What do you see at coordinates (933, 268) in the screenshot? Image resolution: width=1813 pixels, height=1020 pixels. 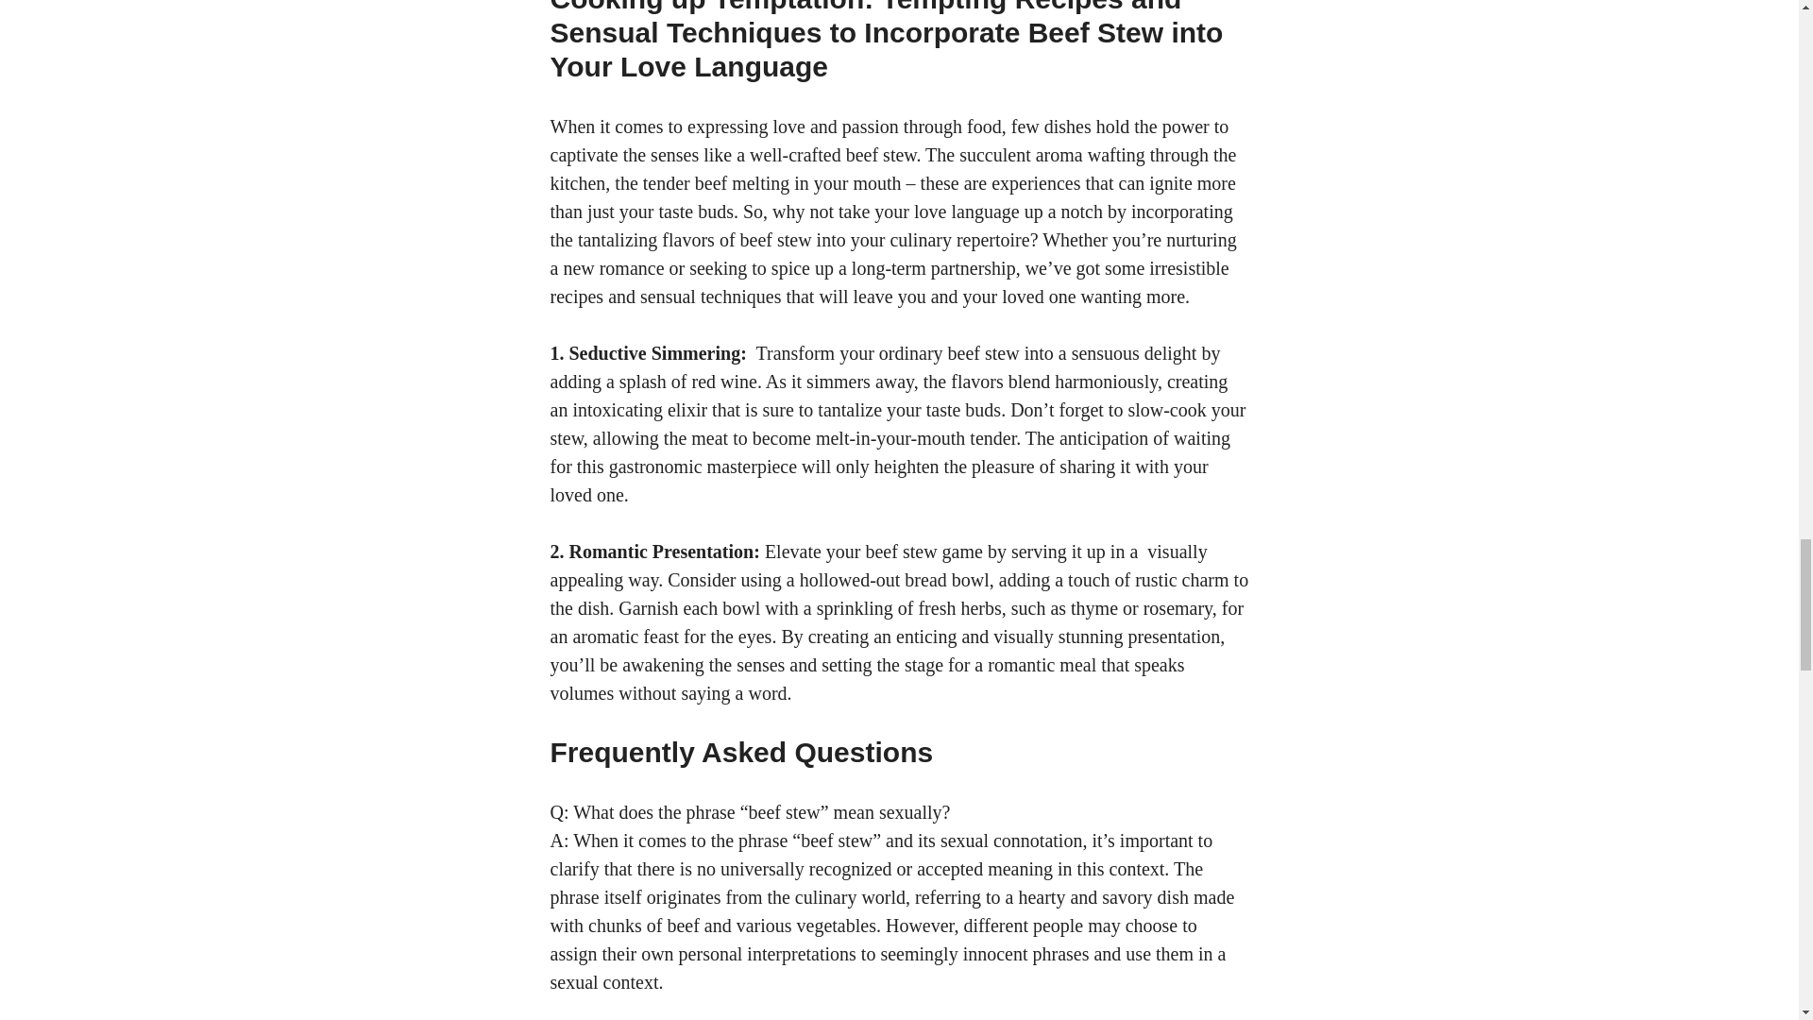 I see `long-term partnership` at bounding box center [933, 268].